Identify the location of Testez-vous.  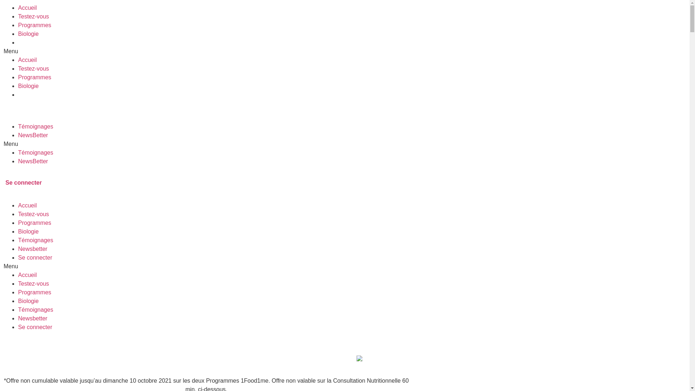
(33, 214).